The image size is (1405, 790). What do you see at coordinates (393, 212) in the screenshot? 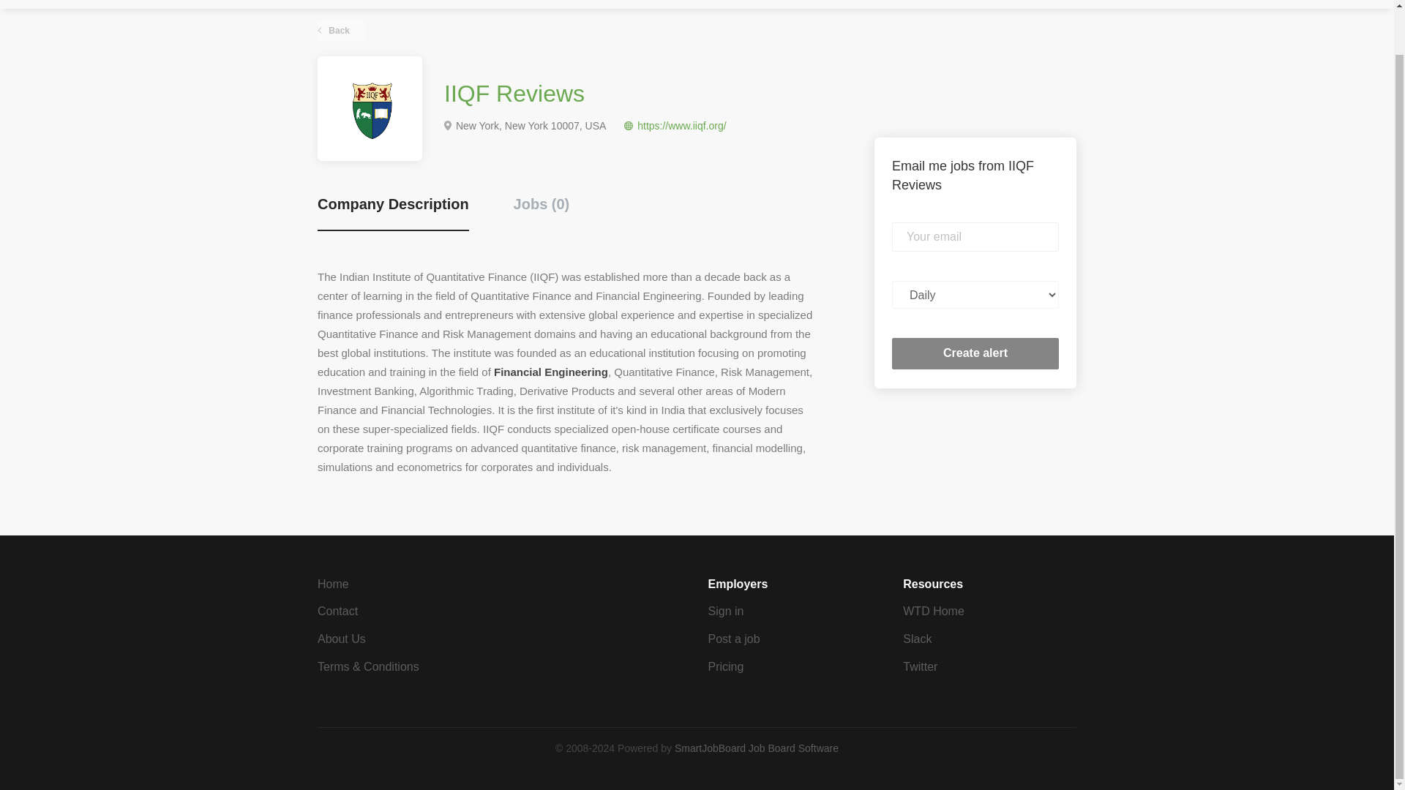
I see `Company Description` at bounding box center [393, 212].